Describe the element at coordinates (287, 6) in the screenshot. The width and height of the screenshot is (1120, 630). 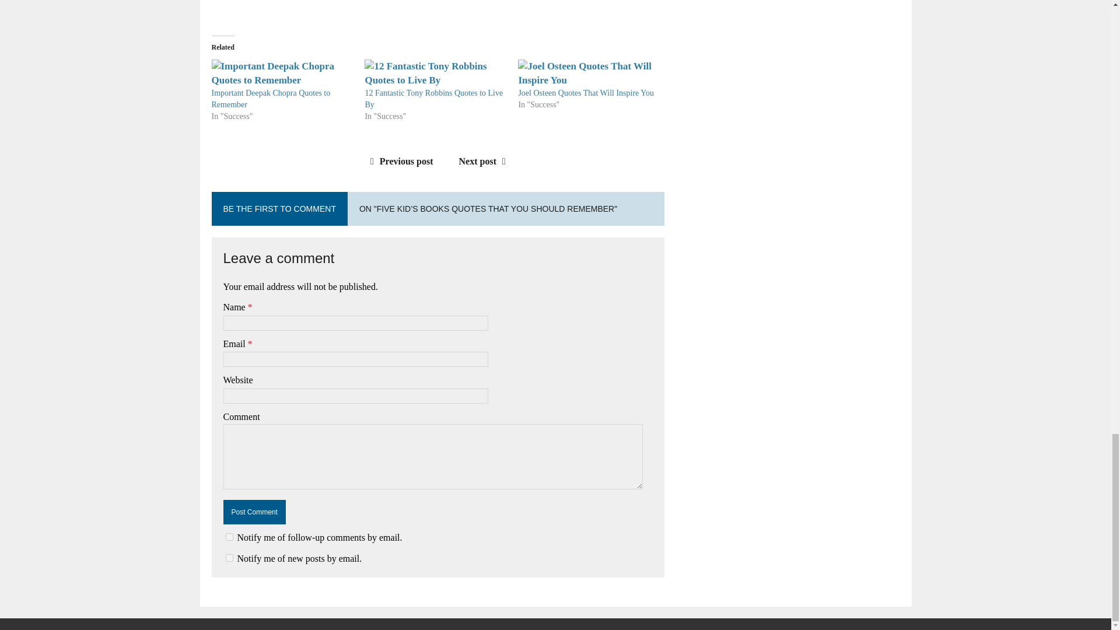
I see `Share on Google Plus` at that location.